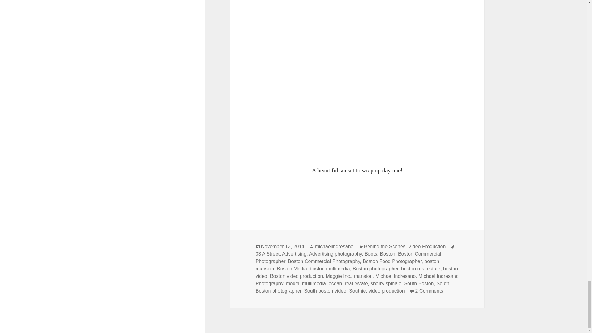 Image resolution: width=592 pixels, height=333 pixels. What do you see at coordinates (347, 265) in the screenshot?
I see `boston mansion` at bounding box center [347, 265].